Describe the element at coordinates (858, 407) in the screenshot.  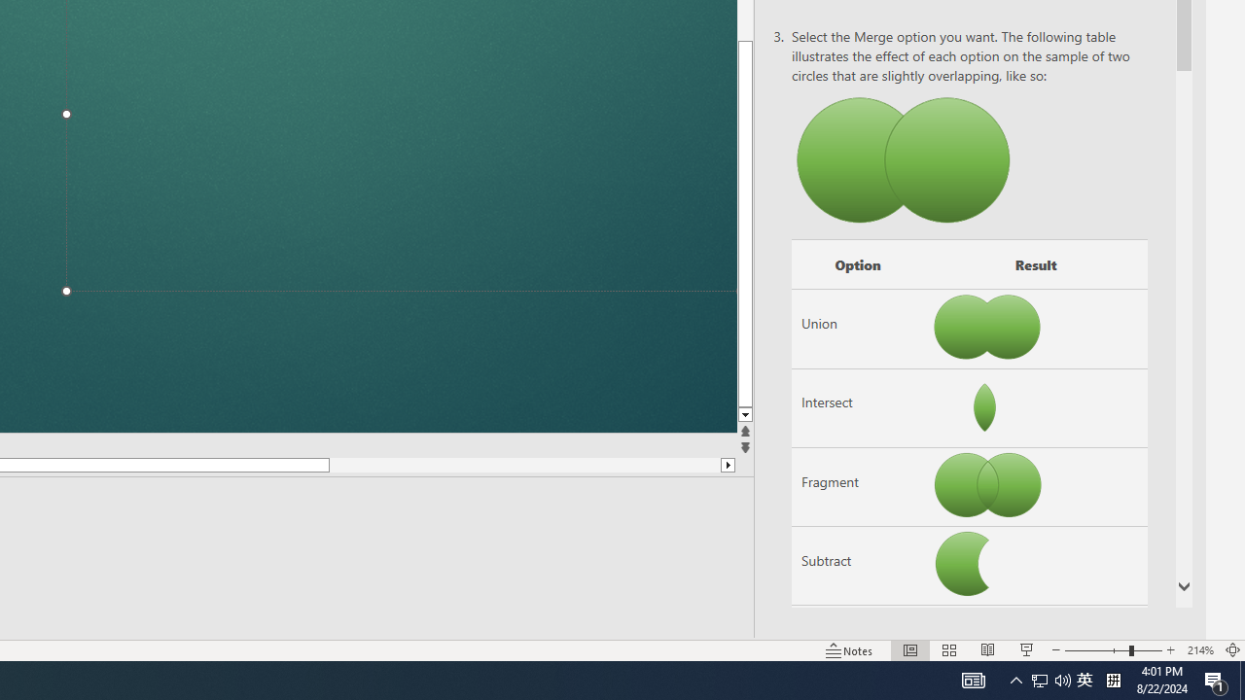
I see `Intersect` at that location.